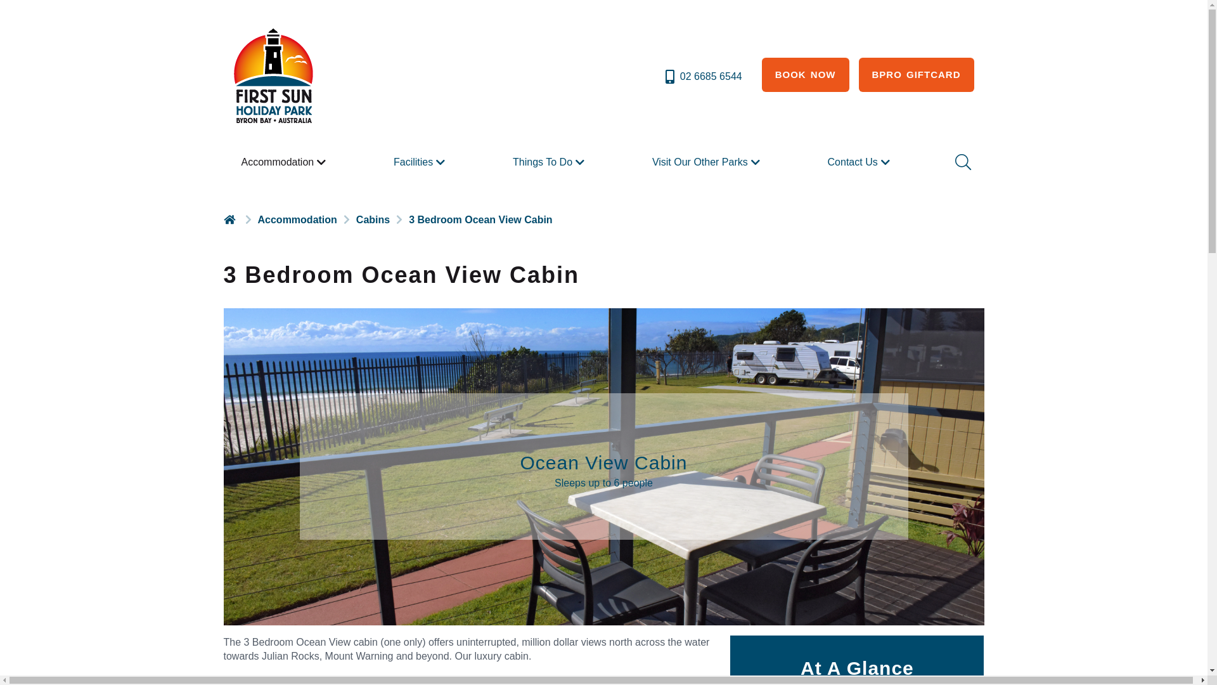  What do you see at coordinates (962, 162) in the screenshot?
I see `Search` at bounding box center [962, 162].